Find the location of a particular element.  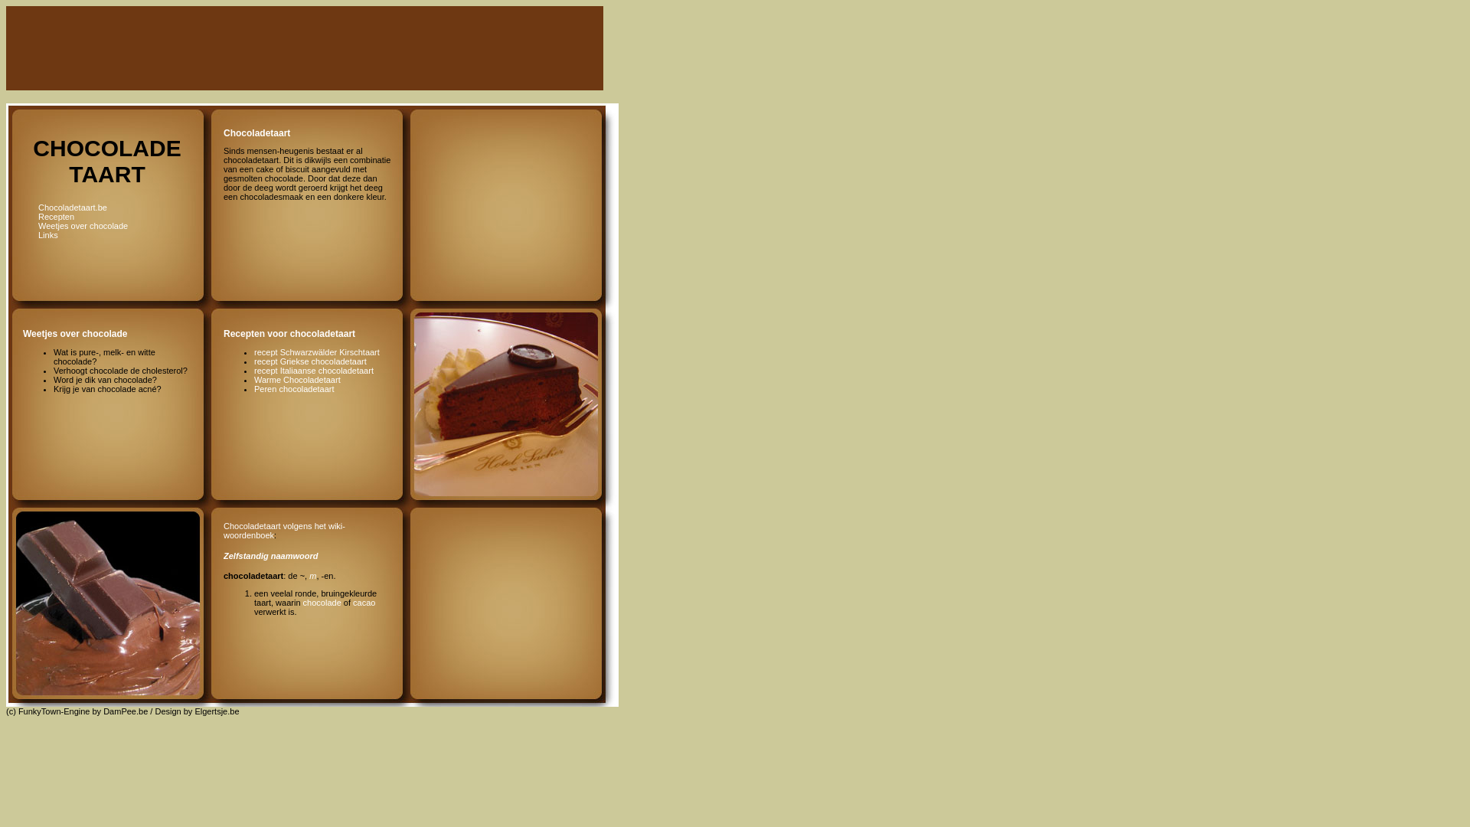

Weetjes over chocolade is located at coordinates (83, 226).